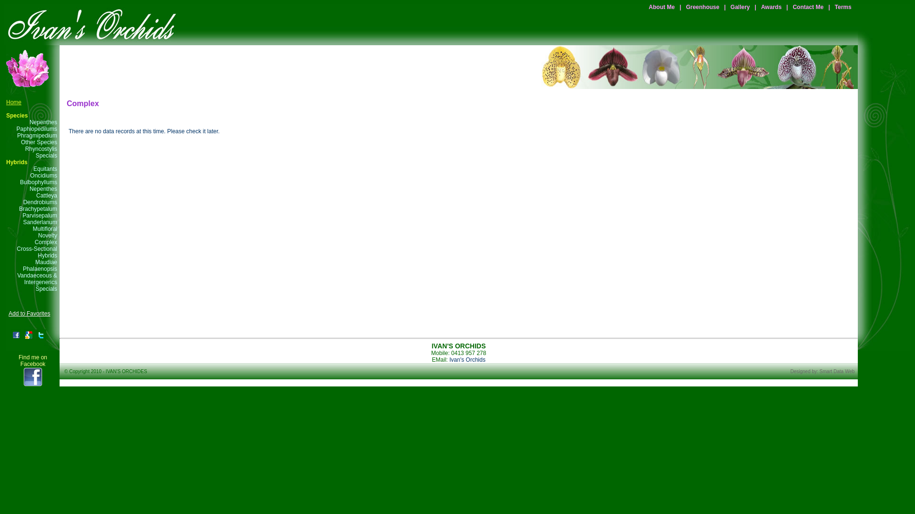 The image size is (915, 514). What do you see at coordinates (40, 216) in the screenshot?
I see `Parvisepalum` at bounding box center [40, 216].